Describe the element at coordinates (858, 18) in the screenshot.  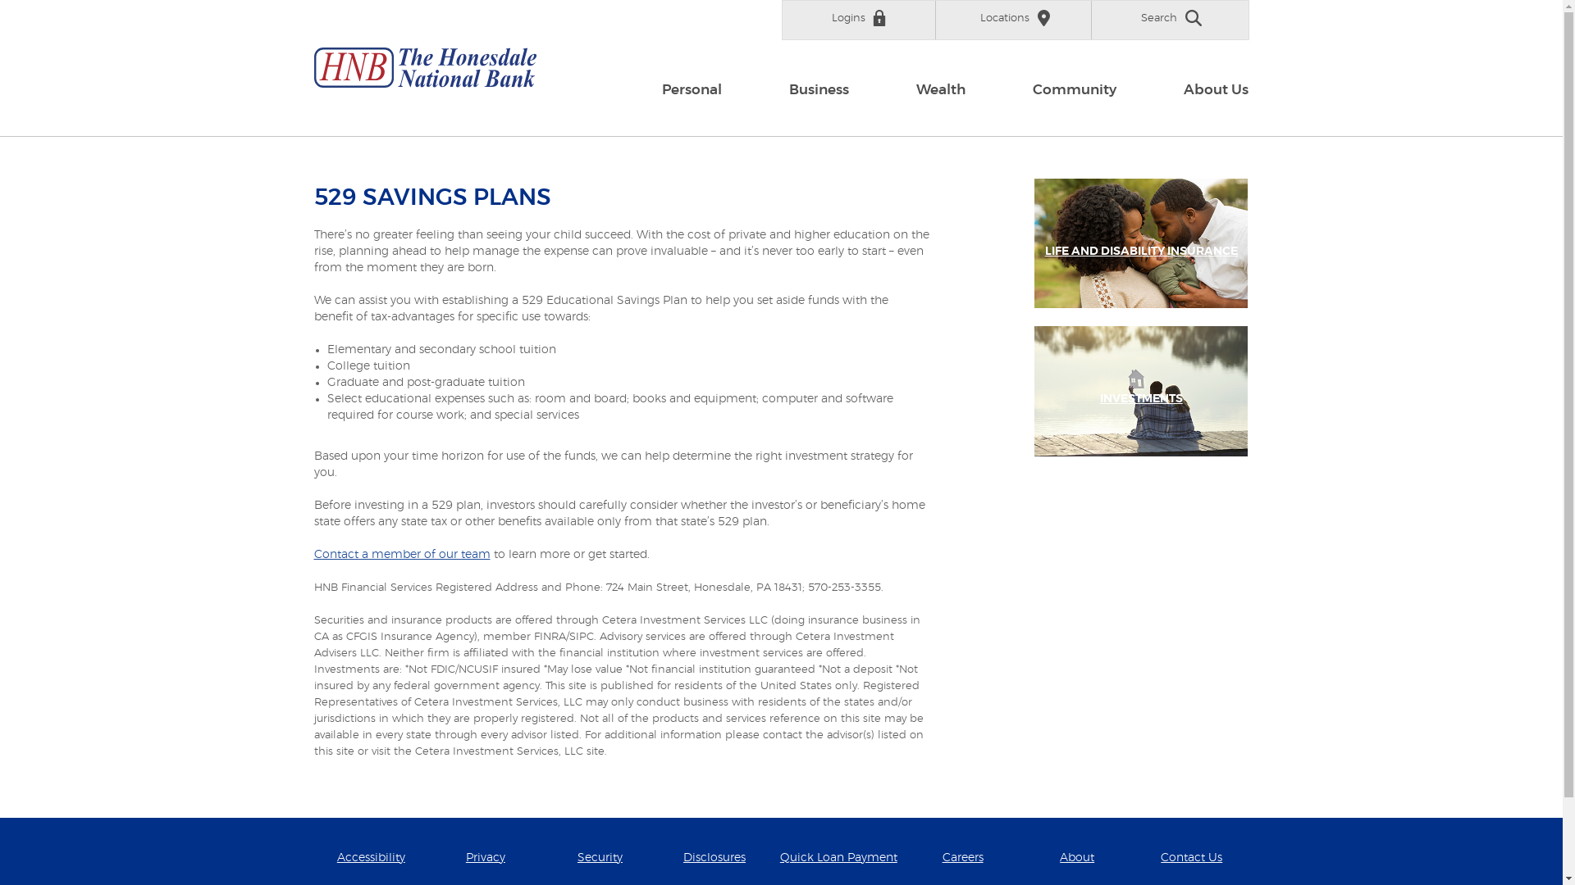
I see `Logins` at that location.